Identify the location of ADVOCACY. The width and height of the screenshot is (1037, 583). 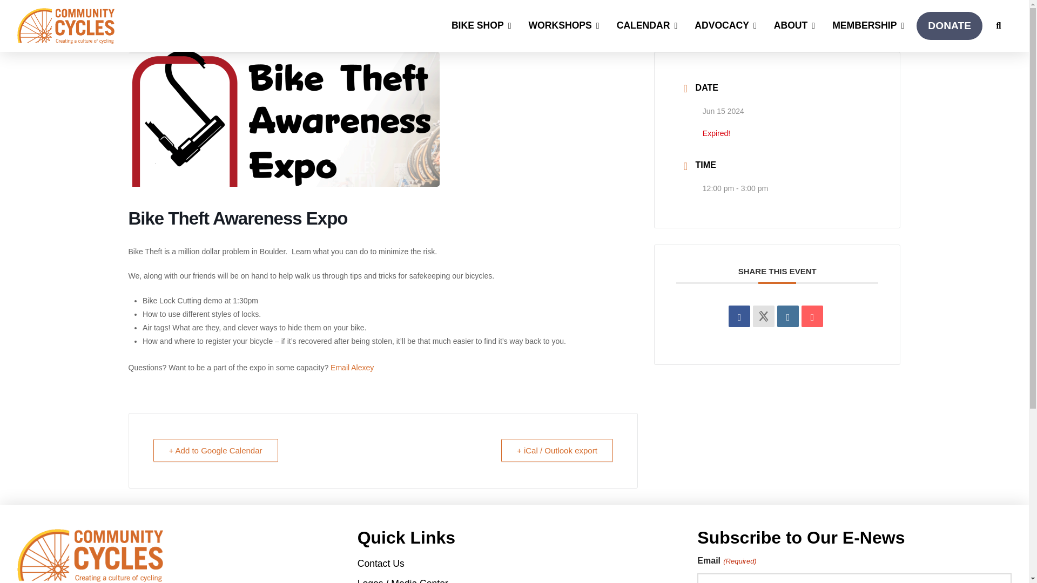
(726, 26).